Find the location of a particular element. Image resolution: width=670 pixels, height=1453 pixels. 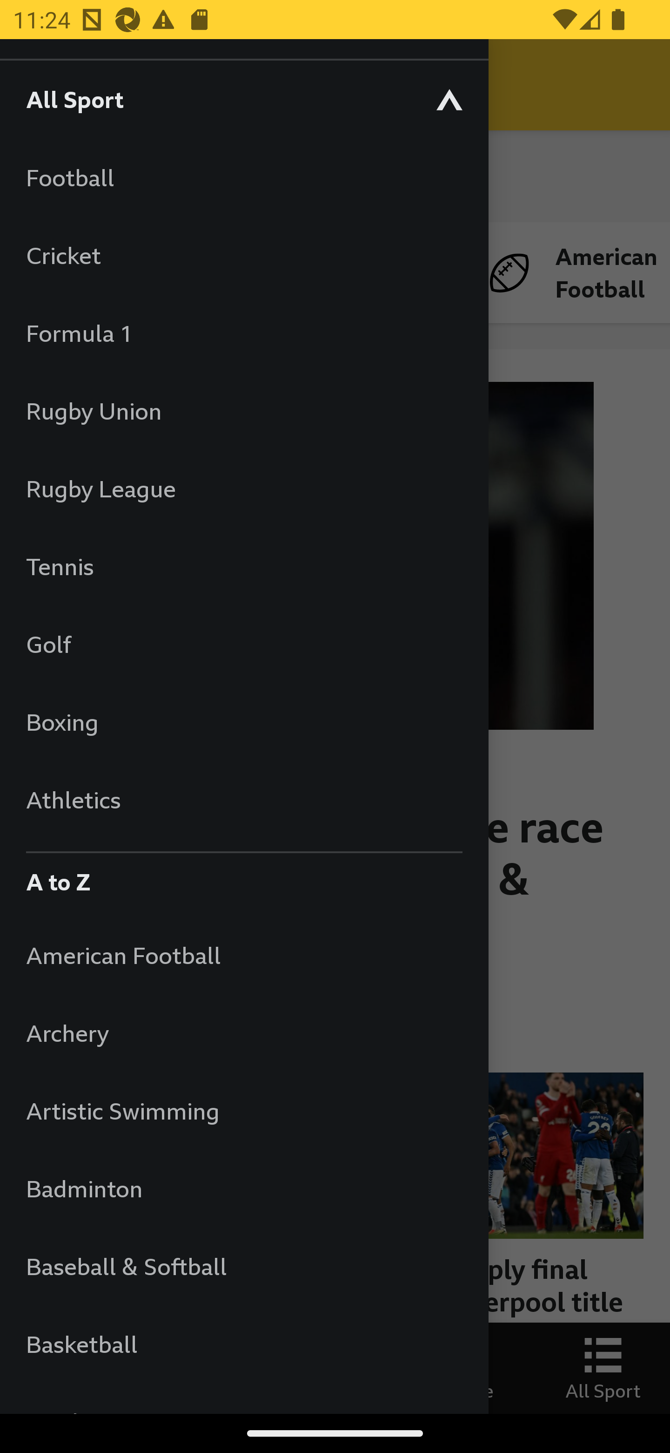

Rugby Union is located at coordinates (244, 411).